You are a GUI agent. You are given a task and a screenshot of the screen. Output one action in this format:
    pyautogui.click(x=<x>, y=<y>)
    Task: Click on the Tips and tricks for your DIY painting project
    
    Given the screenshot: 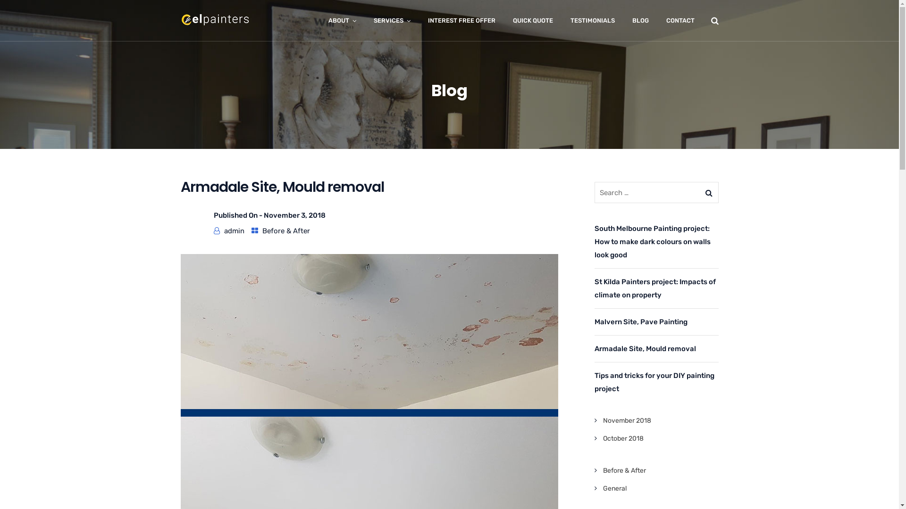 What is the action you would take?
    pyautogui.click(x=657, y=382)
    